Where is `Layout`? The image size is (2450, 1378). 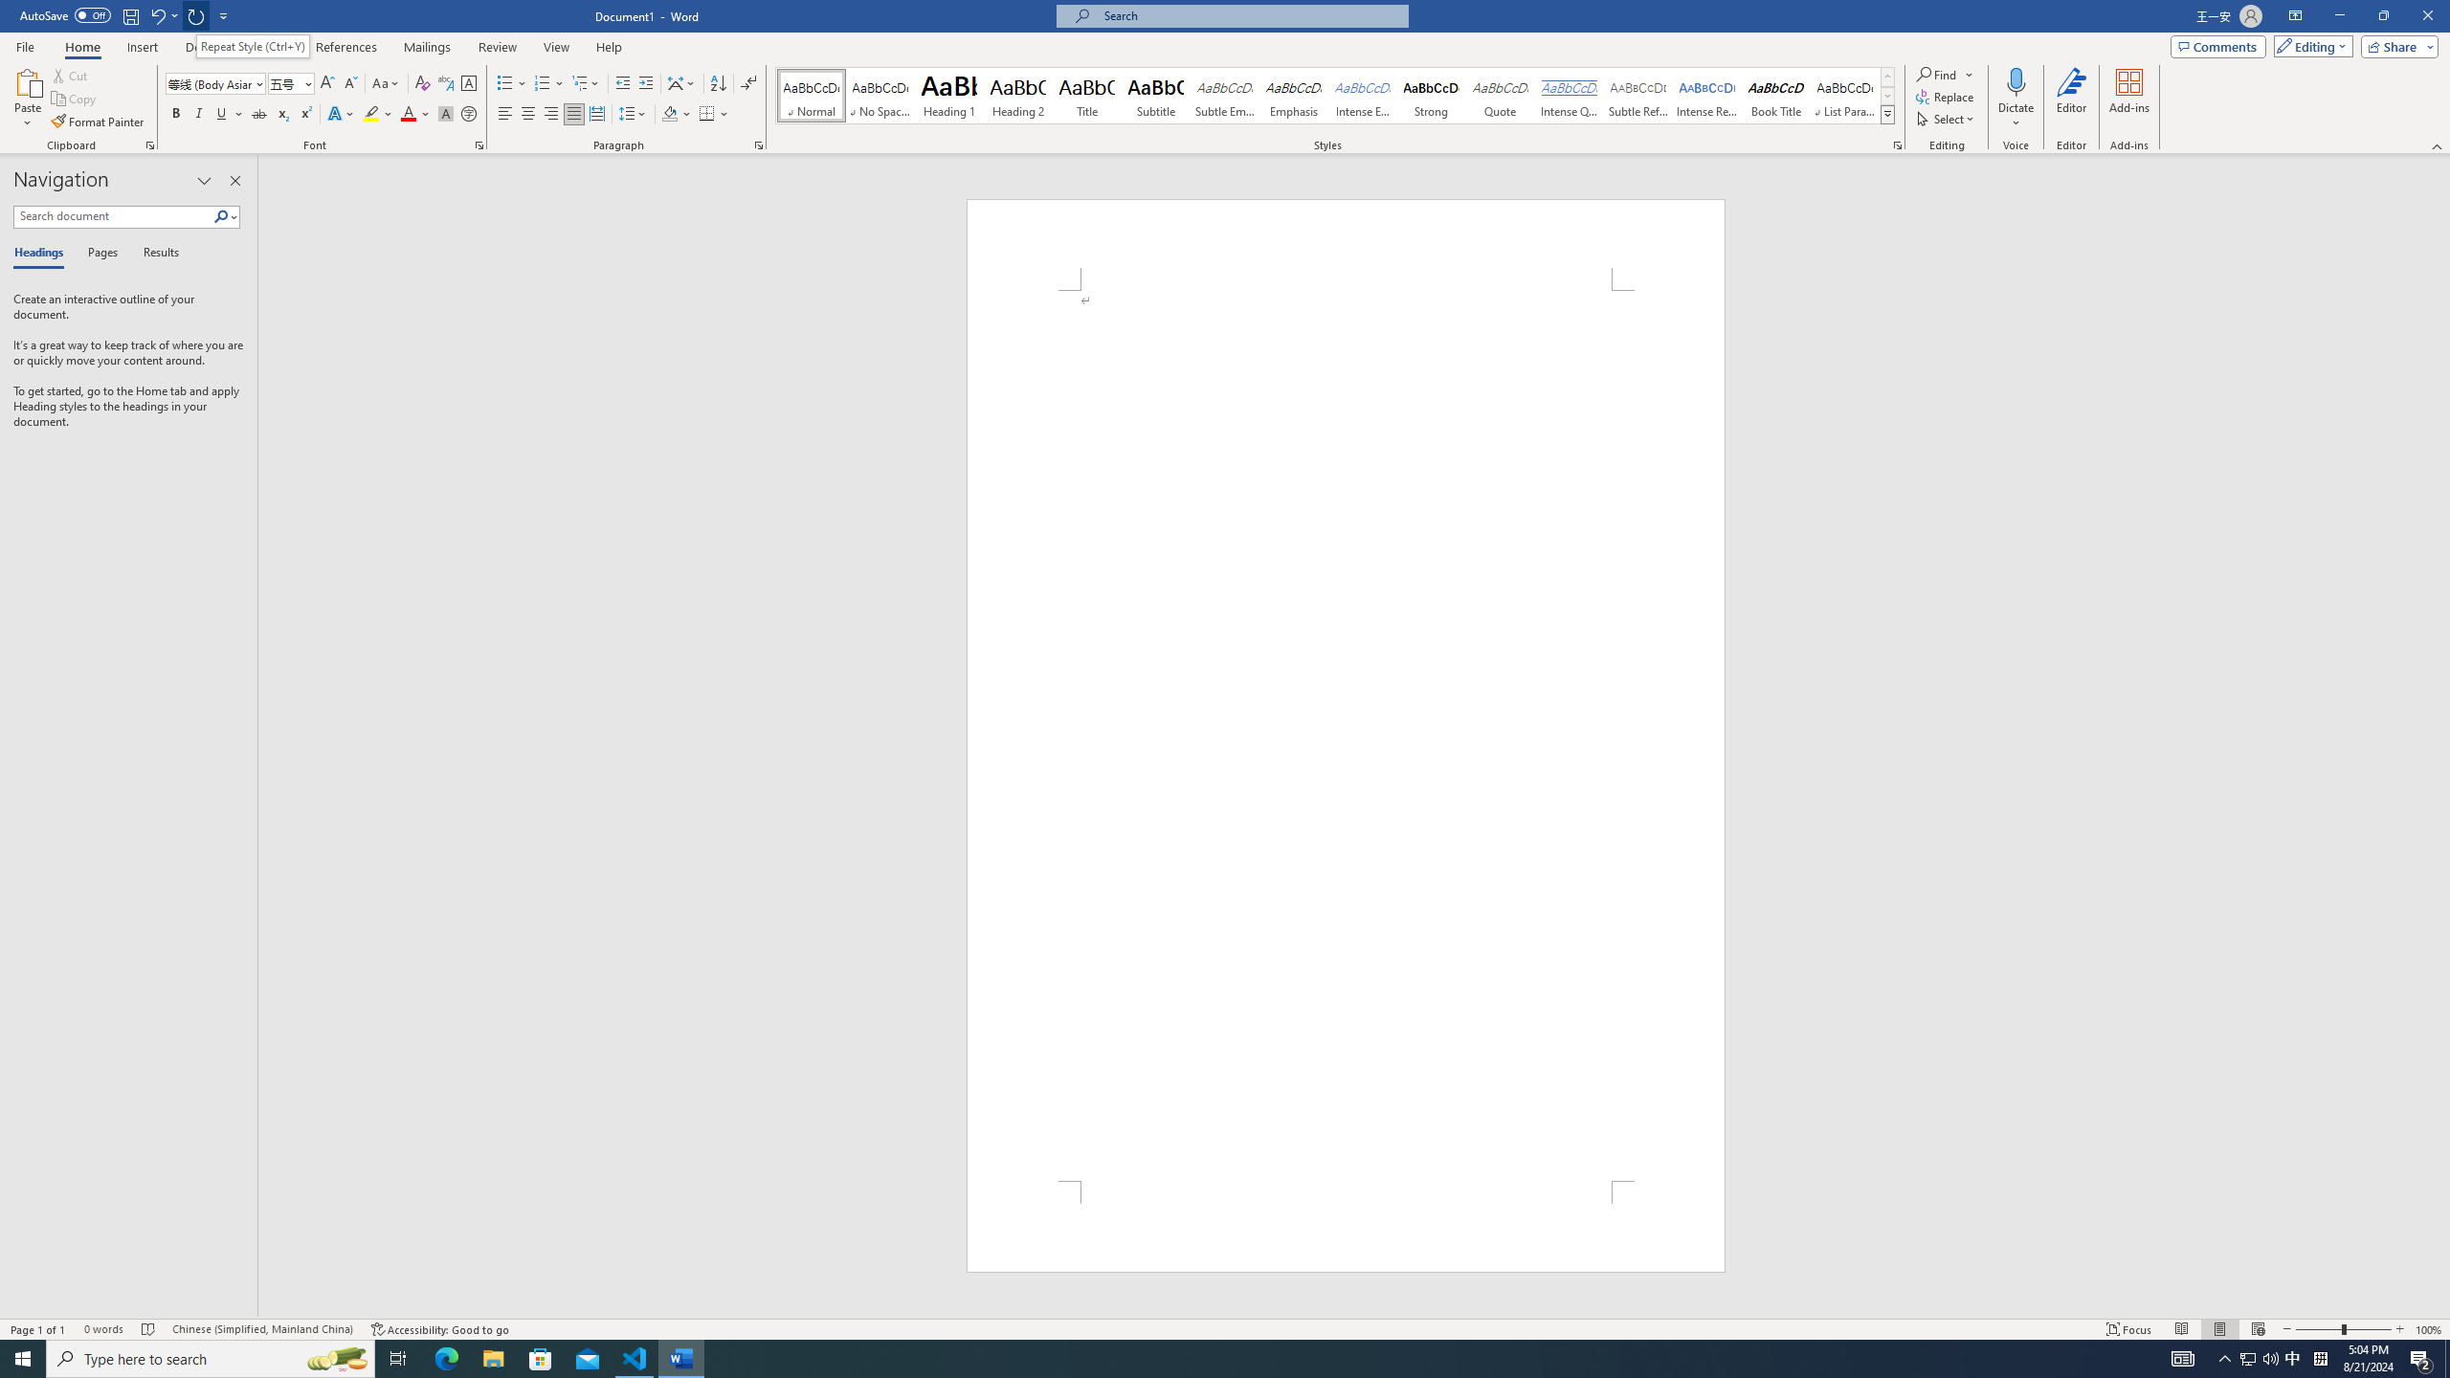
Layout is located at coordinates (269, 47).